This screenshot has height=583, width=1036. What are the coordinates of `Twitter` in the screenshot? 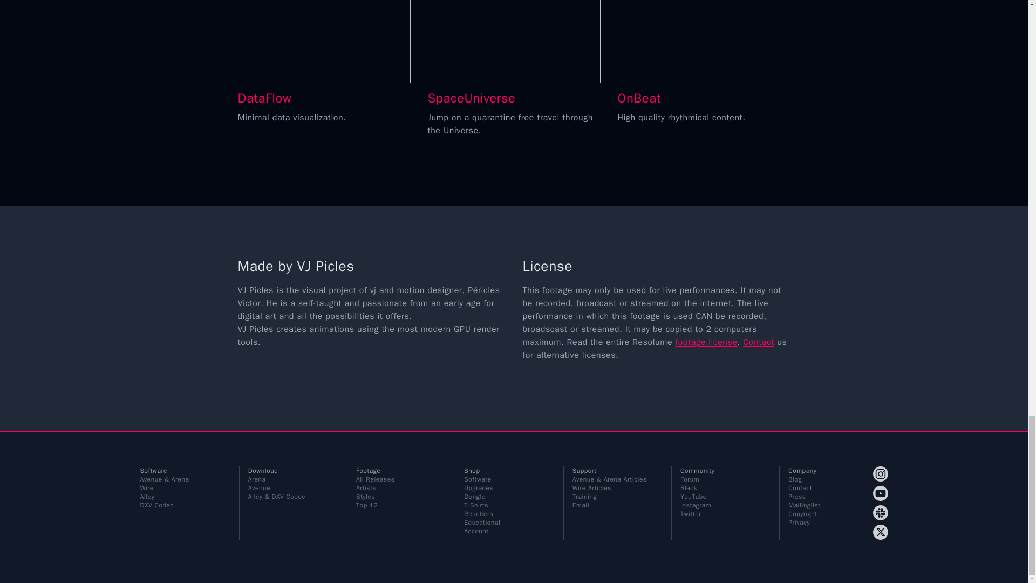 It's located at (881, 532).